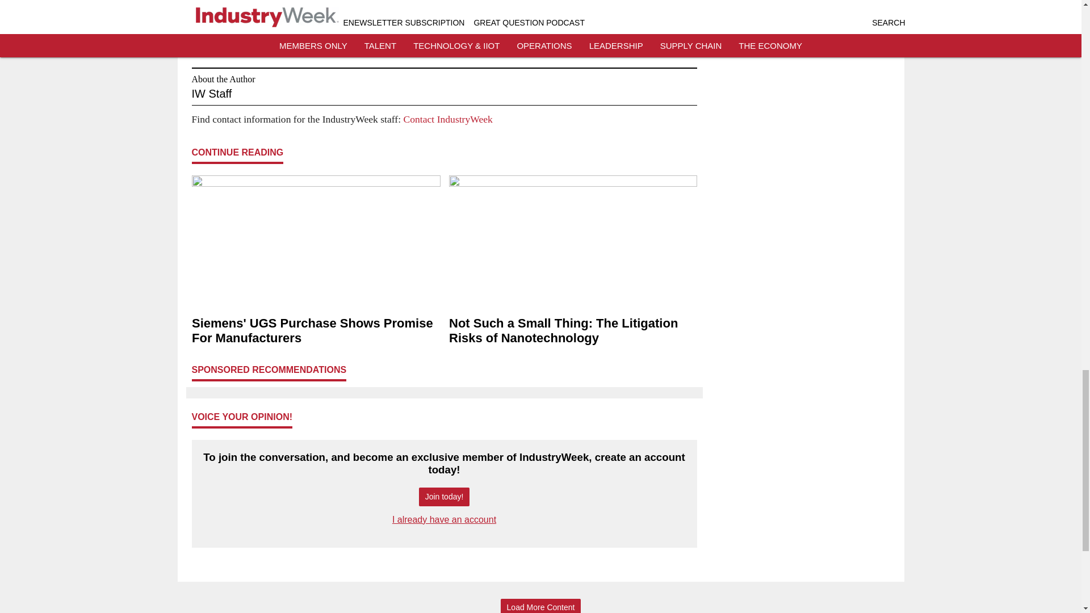  I want to click on I already have an account, so click(444, 520).